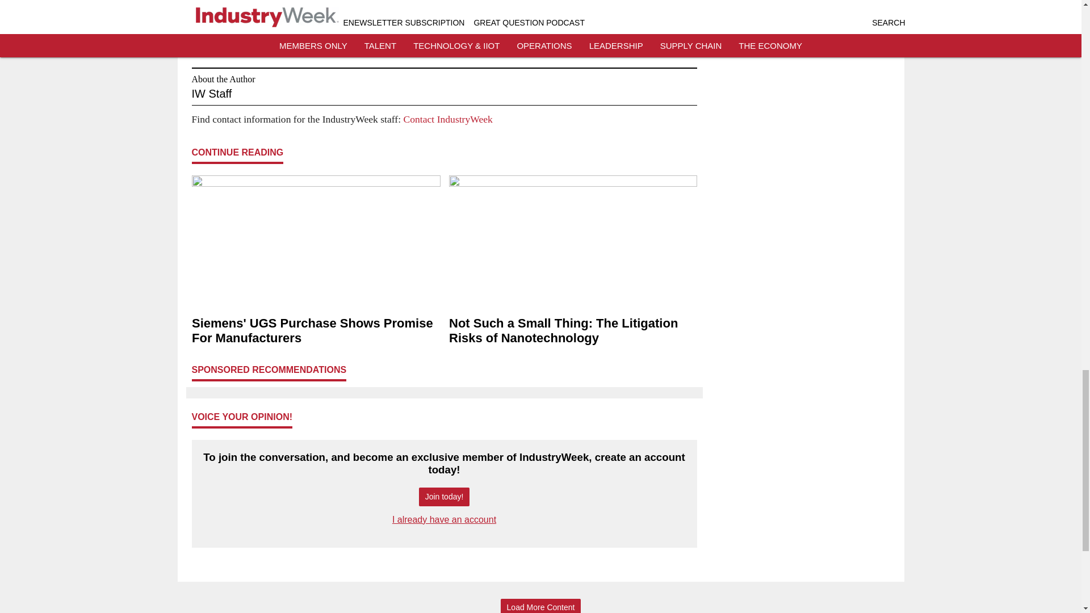  I want to click on I already have an account, so click(444, 520).